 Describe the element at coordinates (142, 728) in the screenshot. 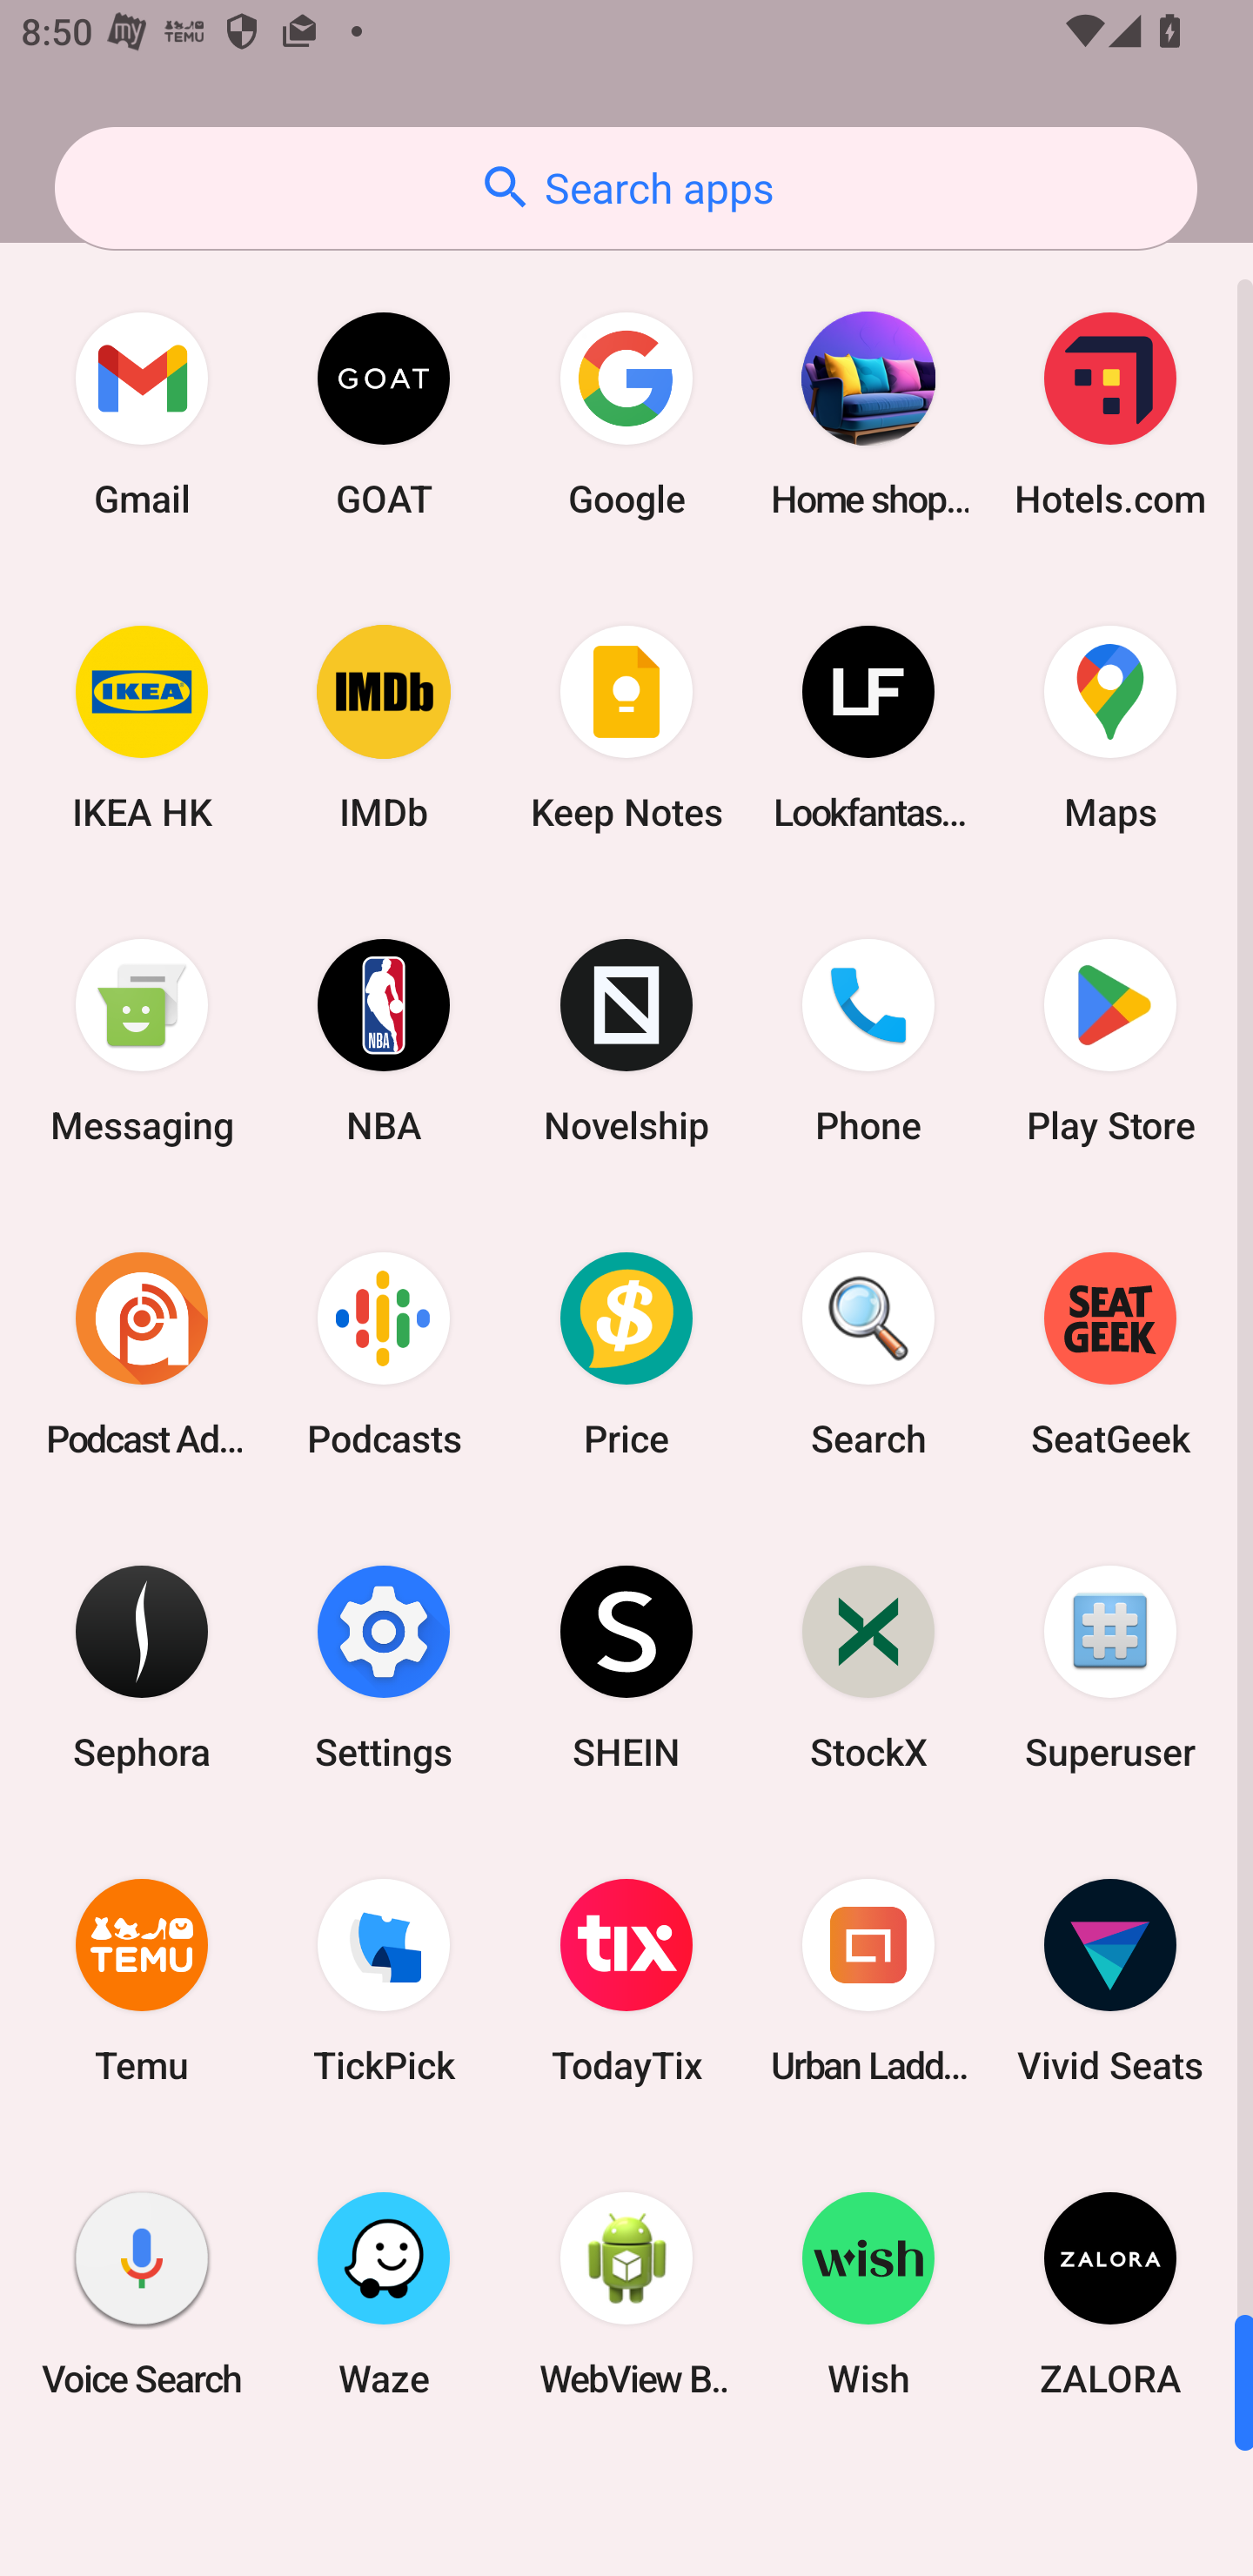

I see `IKEA HK` at that location.